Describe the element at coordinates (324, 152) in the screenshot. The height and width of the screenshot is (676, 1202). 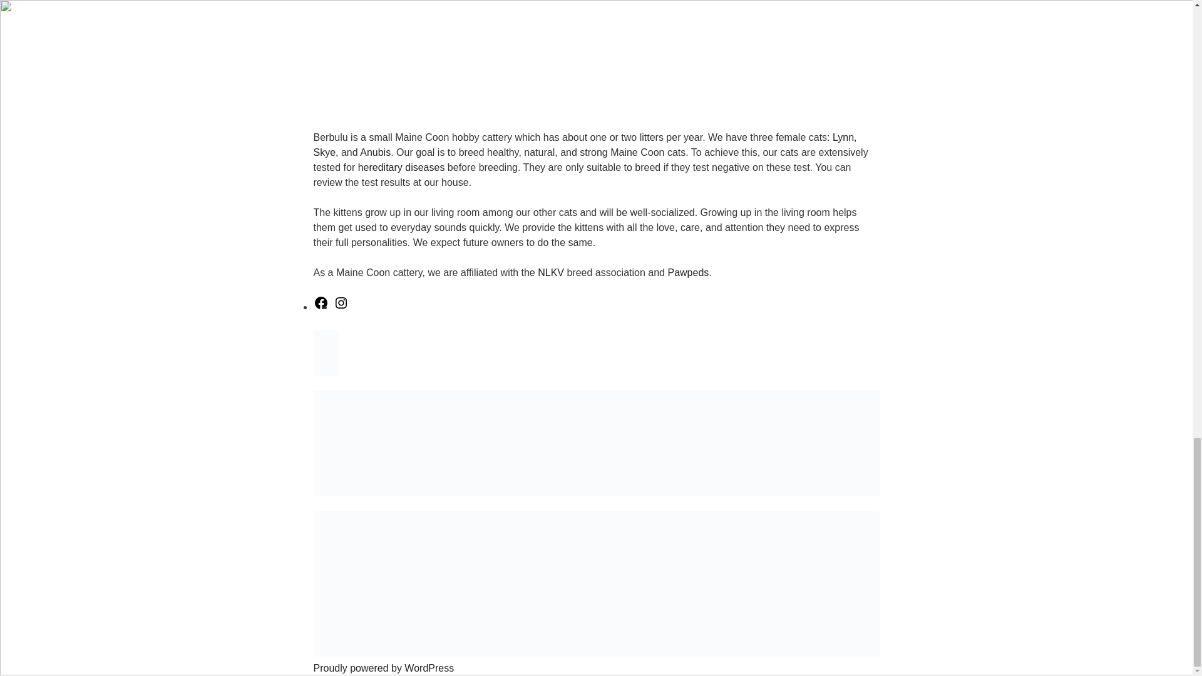
I see `Skye` at that location.